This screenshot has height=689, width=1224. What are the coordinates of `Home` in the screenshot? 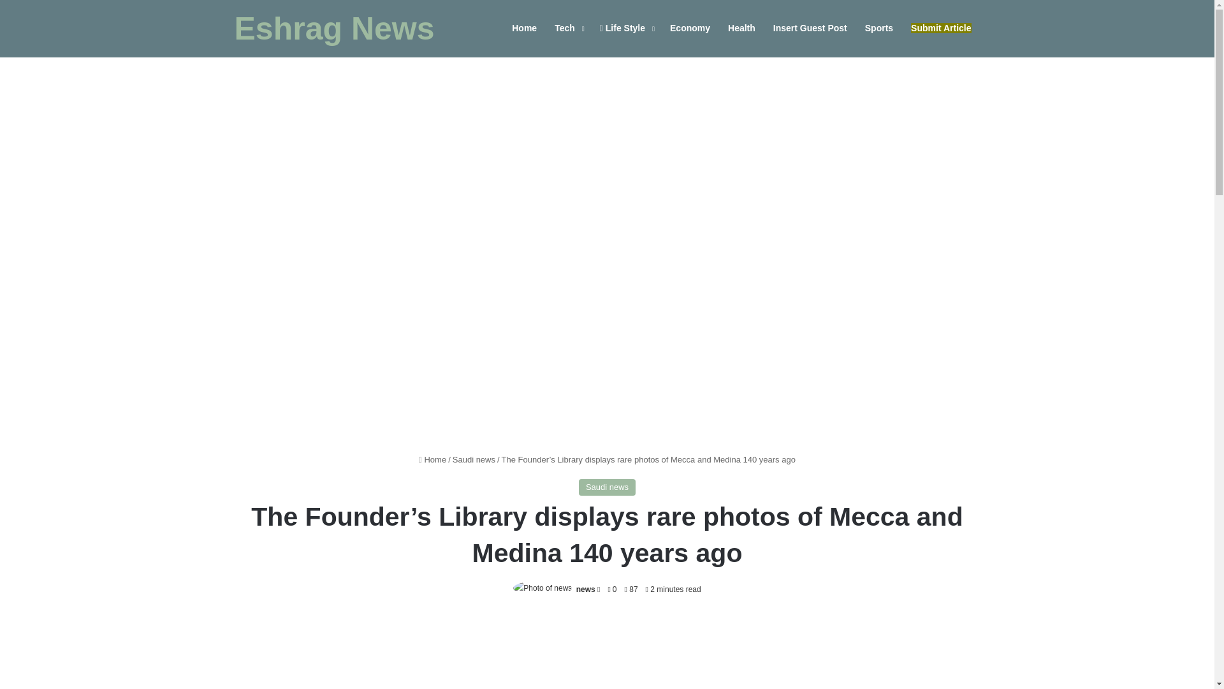 It's located at (524, 28).